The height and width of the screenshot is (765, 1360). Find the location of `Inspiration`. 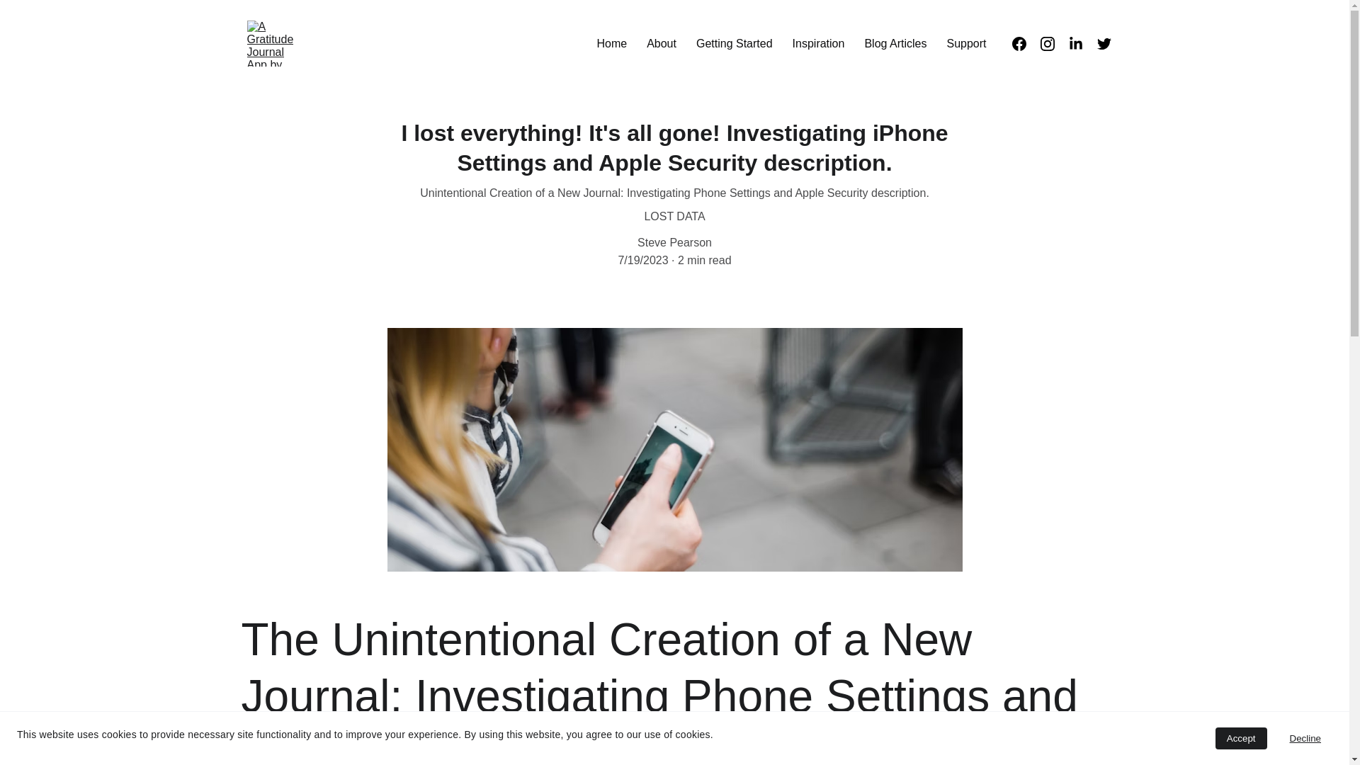

Inspiration is located at coordinates (819, 43).